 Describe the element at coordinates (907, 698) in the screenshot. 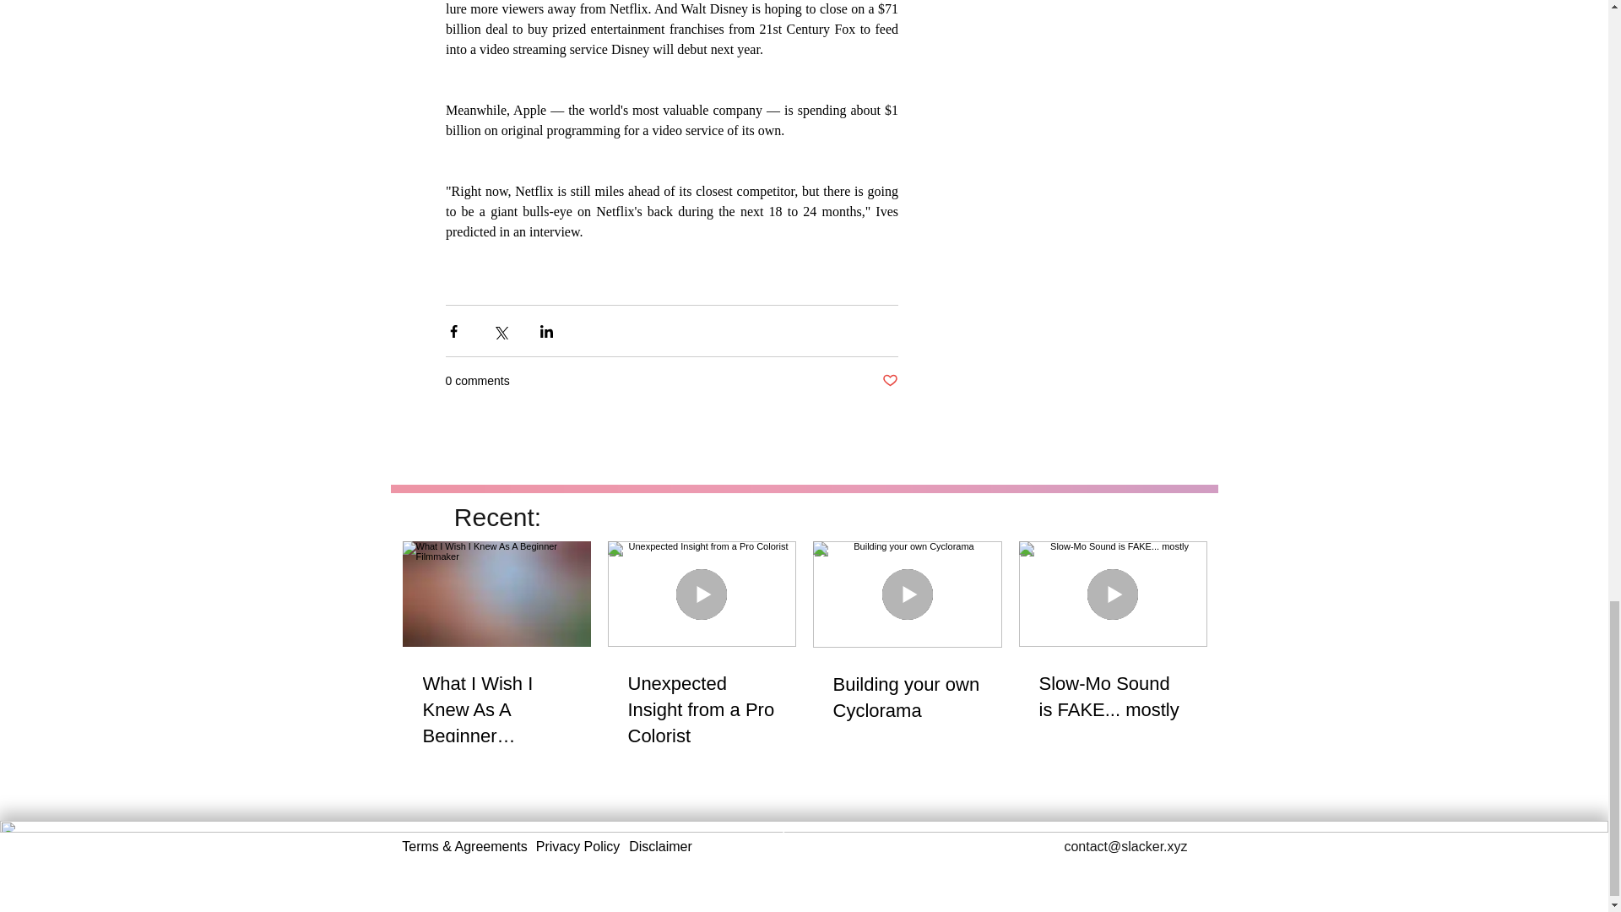

I see `Building your own Cyclorama` at that location.